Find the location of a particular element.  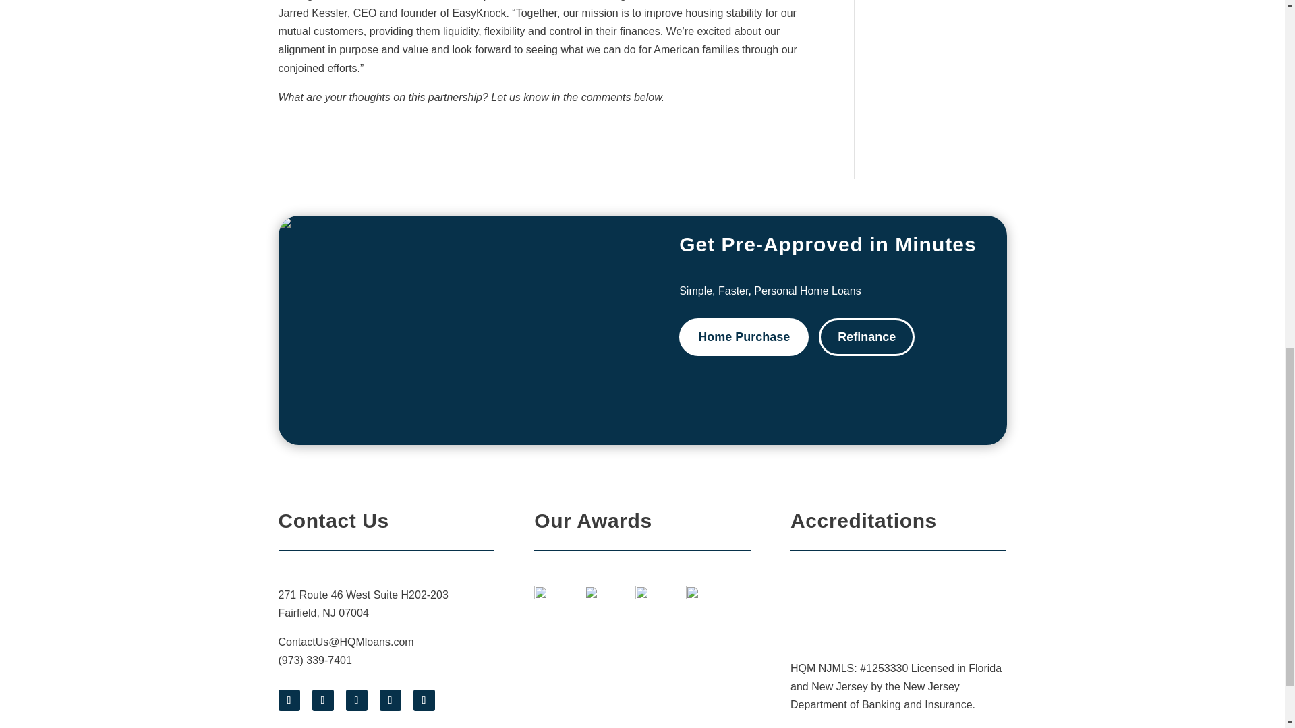

Follow on Twitter is located at coordinates (322, 700).